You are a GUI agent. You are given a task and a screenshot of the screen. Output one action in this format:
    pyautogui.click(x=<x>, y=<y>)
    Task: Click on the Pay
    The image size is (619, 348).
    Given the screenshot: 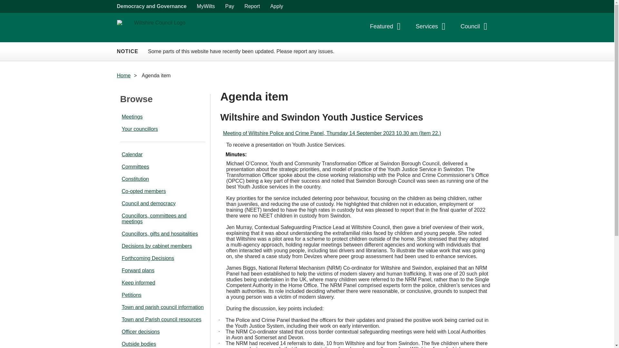 What is the action you would take?
    pyautogui.click(x=230, y=6)
    